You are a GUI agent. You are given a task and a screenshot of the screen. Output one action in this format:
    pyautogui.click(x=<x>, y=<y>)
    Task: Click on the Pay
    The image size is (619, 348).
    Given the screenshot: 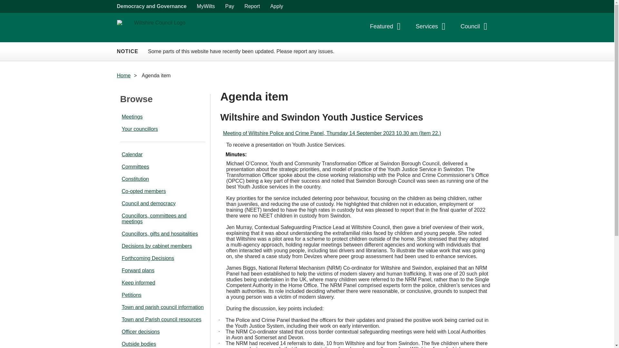 What is the action you would take?
    pyautogui.click(x=230, y=6)
    